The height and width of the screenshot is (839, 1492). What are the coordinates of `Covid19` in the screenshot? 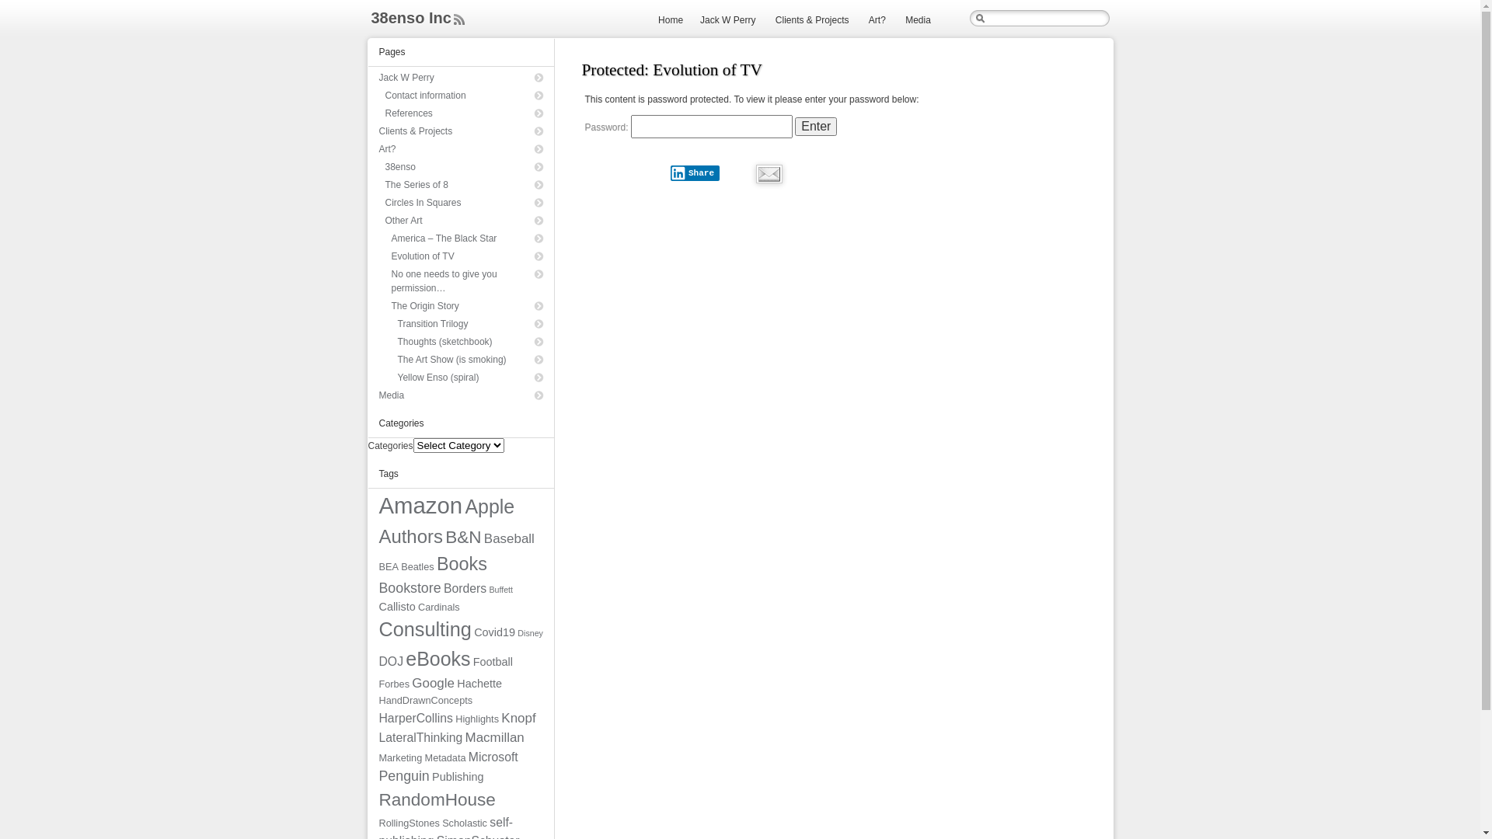 It's located at (494, 632).